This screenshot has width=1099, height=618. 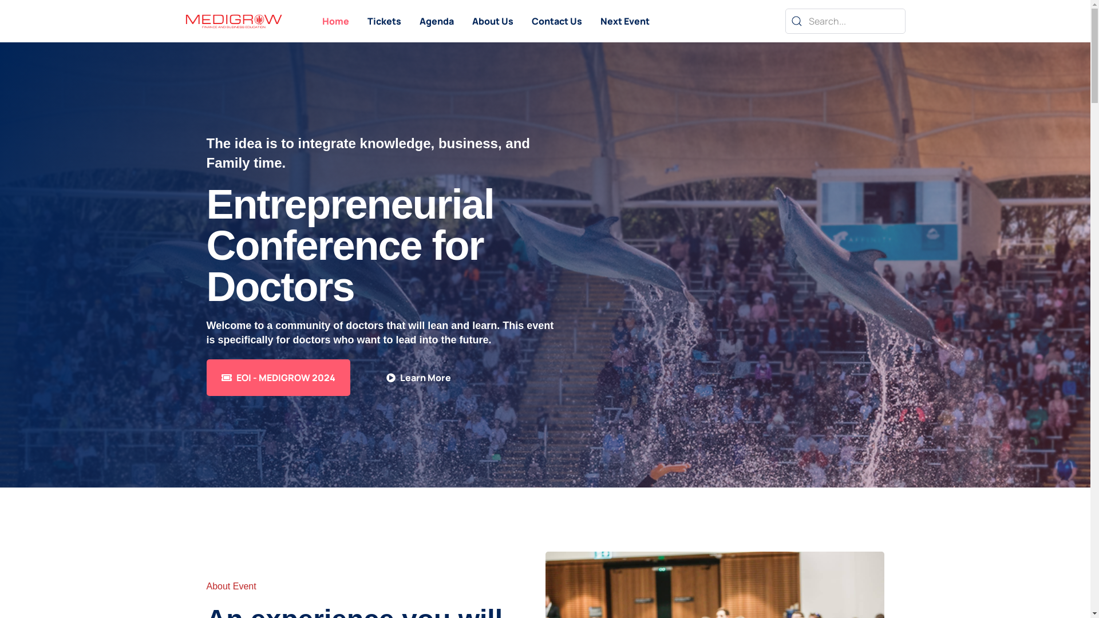 What do you see at coordinates (419, 378) in the screenshot?
I see `Learn More` at bounding box center [419, 378].